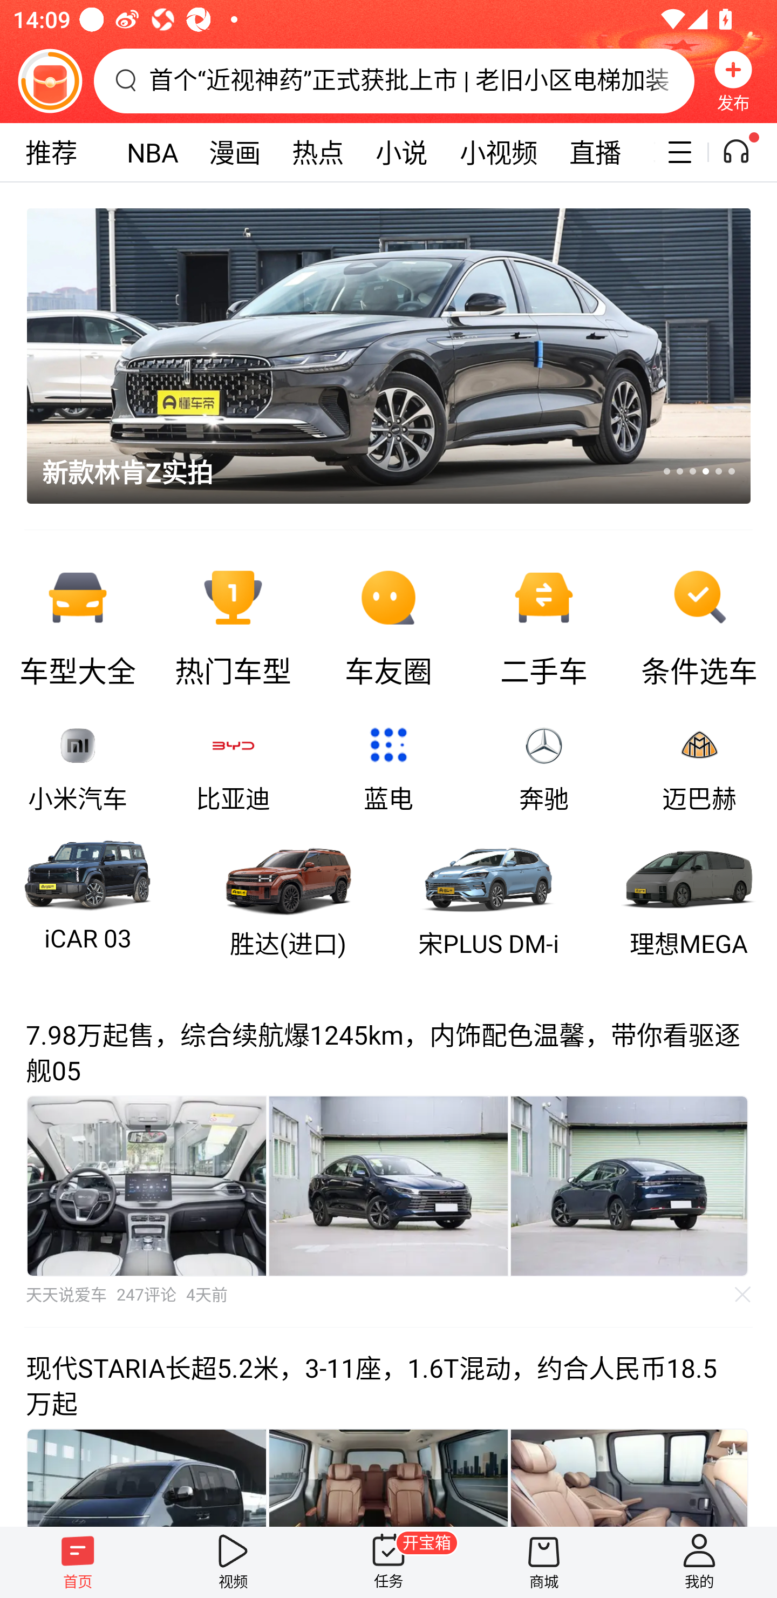 This screenshot has height=1598, width=777. Describe the element at coordinates (733, 80) in the screenshot. I see `发布 发布，按钮` at that location.